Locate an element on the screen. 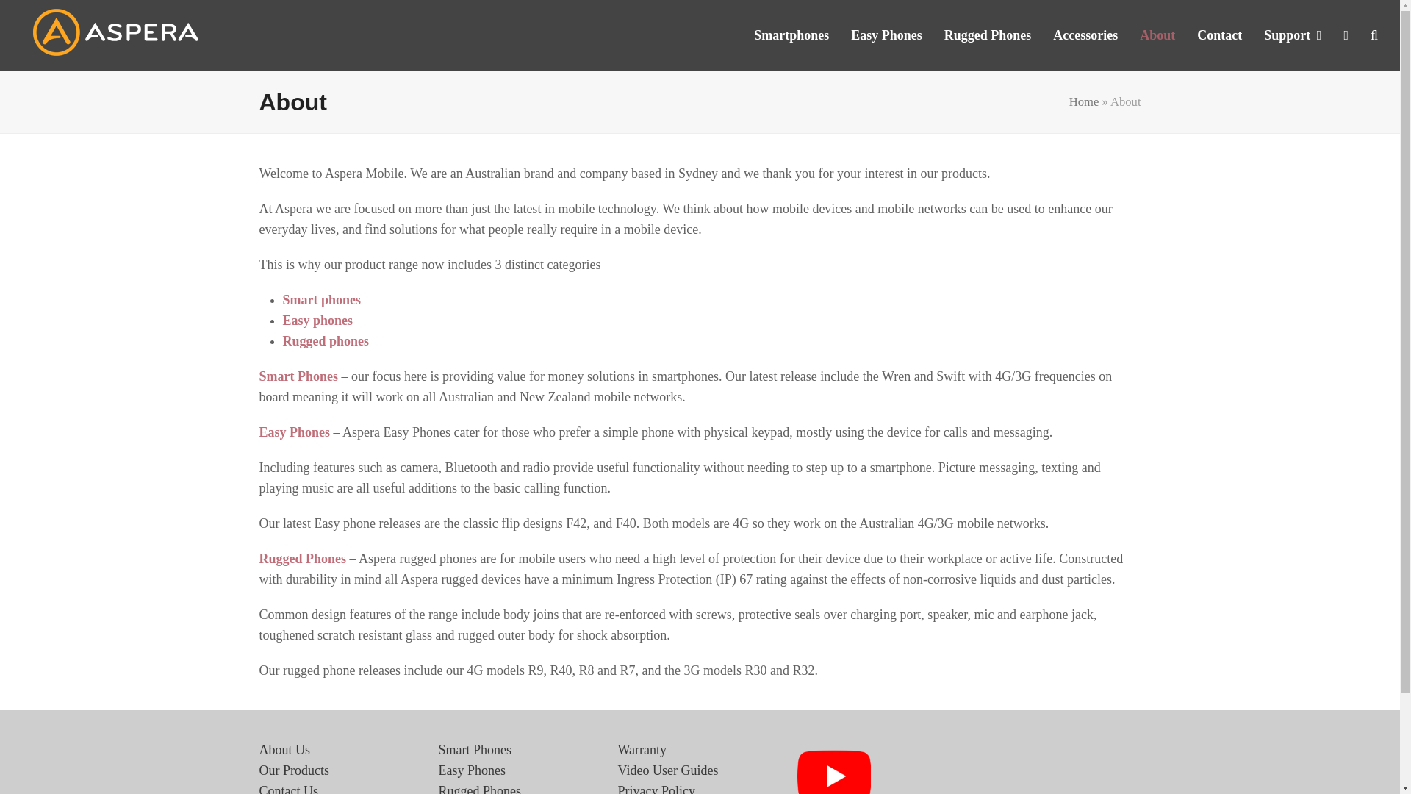 The image size is (1411, 794). About Us is located at coordinates (284, 750).